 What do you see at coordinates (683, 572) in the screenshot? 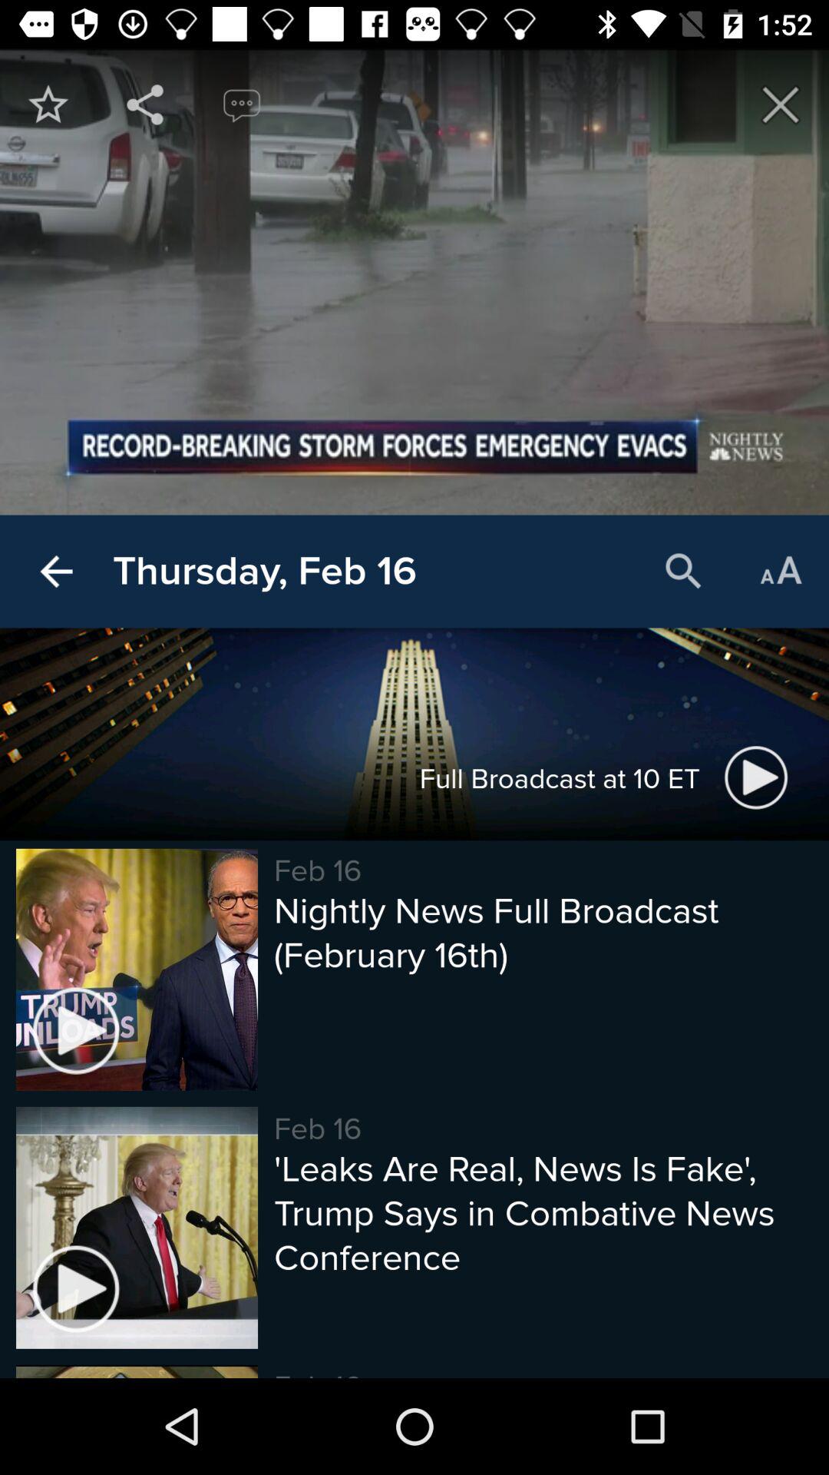
I see `choose item next to thursday, feb 16` at bounding box center [683, 572].